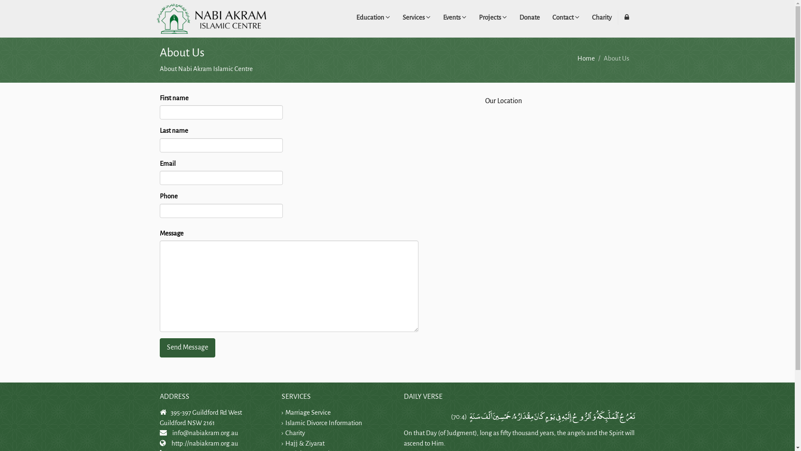  I want to click on Home, so click(586, 58).